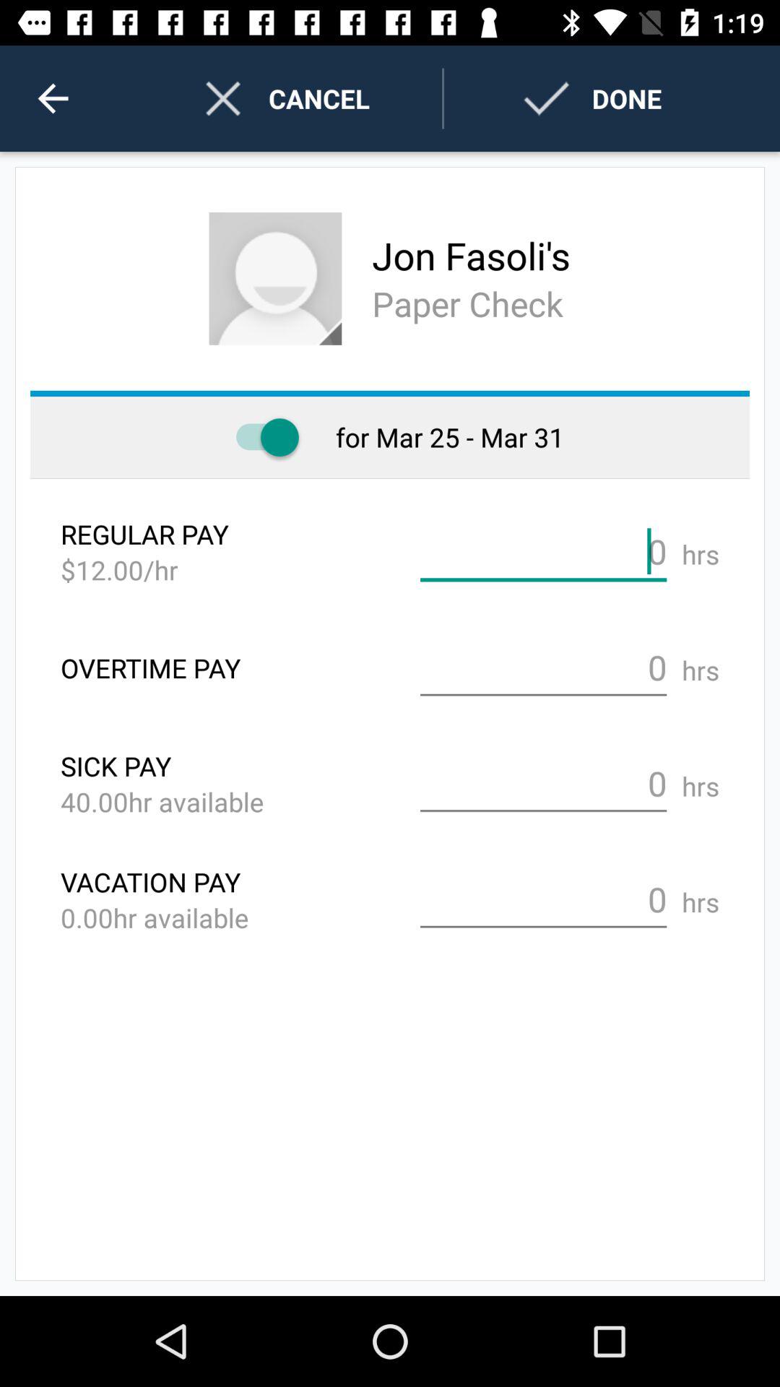 The image size is (780, 1387). I want to click on enter sick pay hours, so click(543, 784).